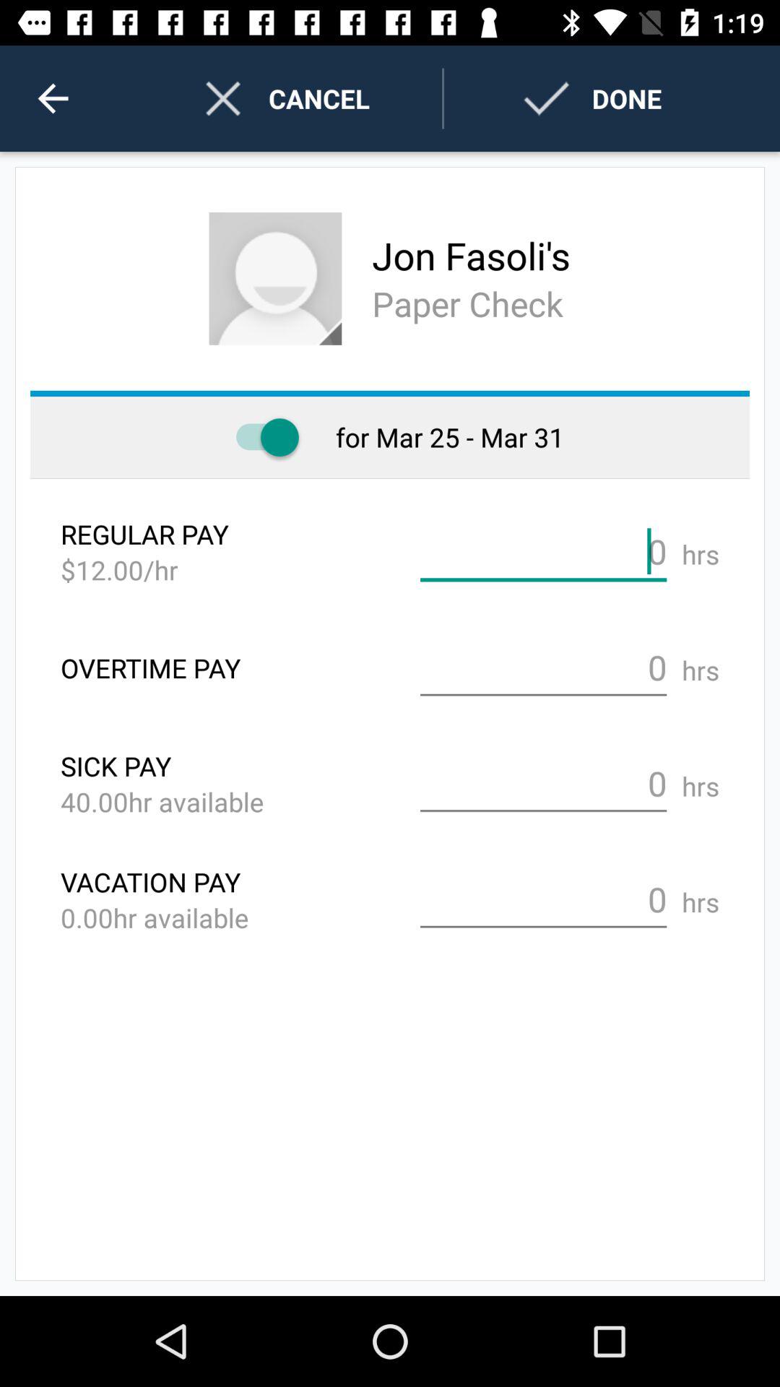 The image size is (780, 1387). I want to click on enter sick pay hours, so click(543, 784).